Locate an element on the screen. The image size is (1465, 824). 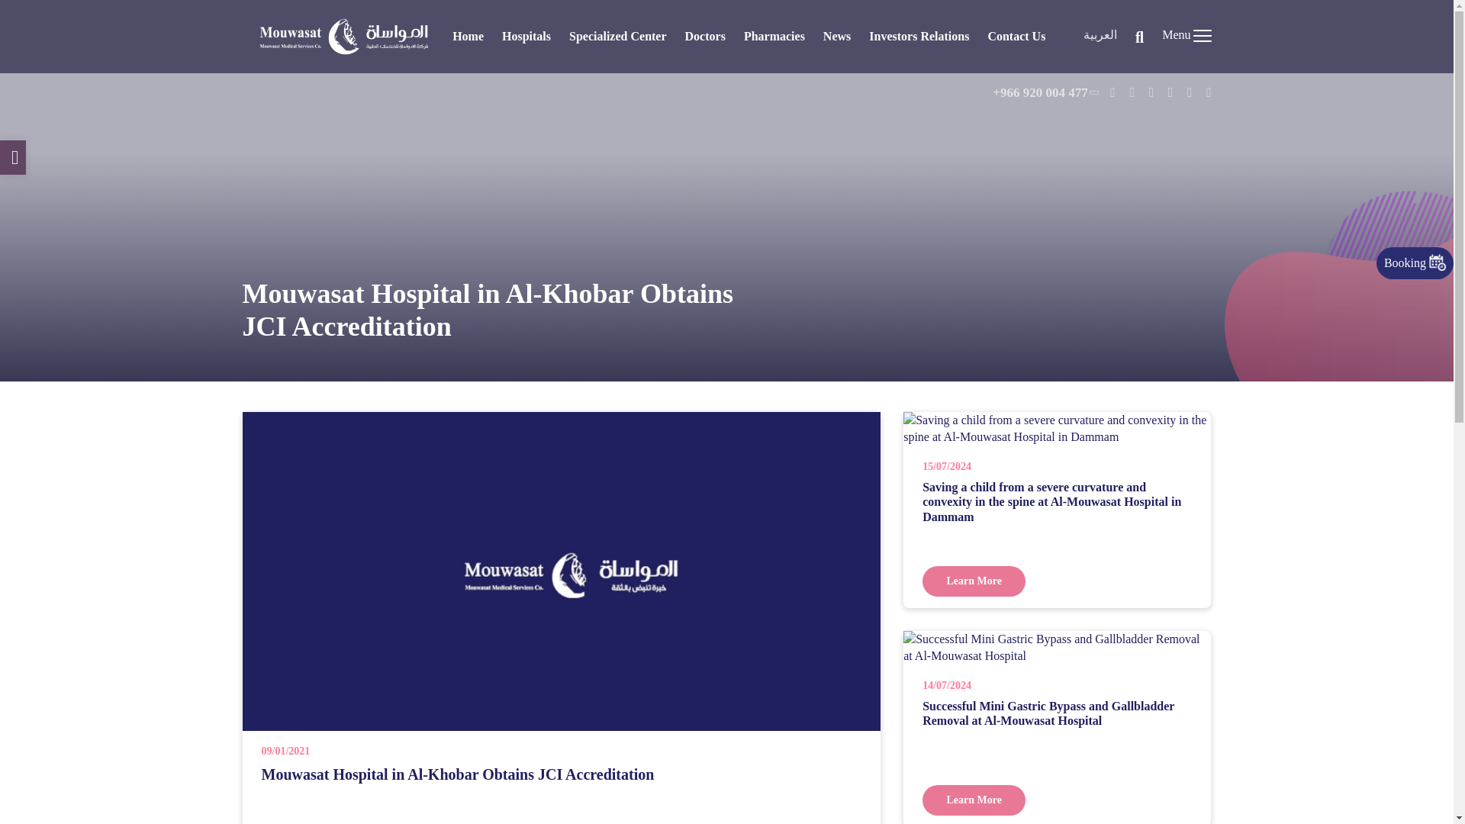
Hospitals is located at coordinates (526, 36).